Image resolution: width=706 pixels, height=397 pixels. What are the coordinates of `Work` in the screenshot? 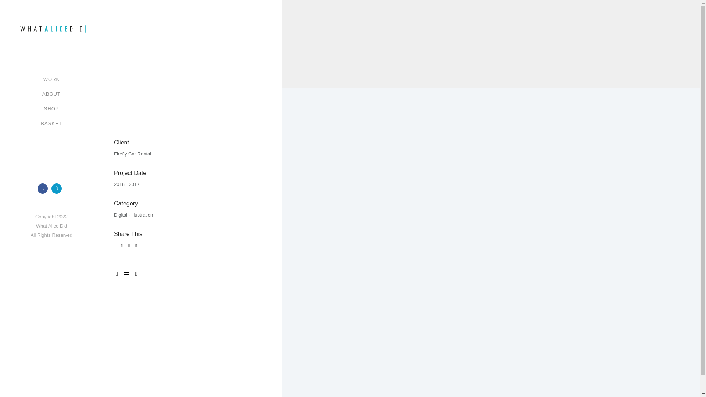 It's located at (51, 79).